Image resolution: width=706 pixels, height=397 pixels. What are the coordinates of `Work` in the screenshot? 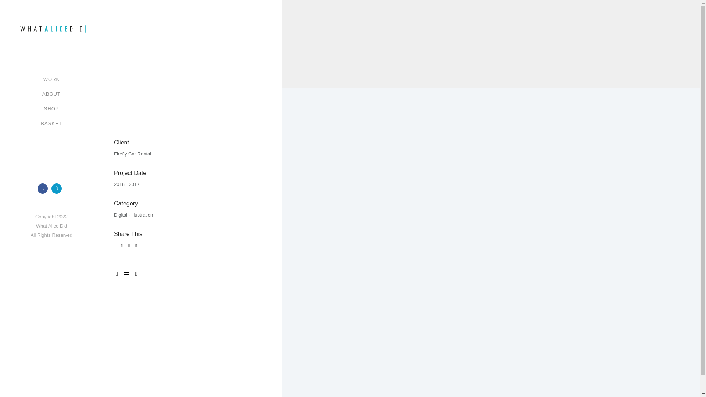 It's located at (51, 79).